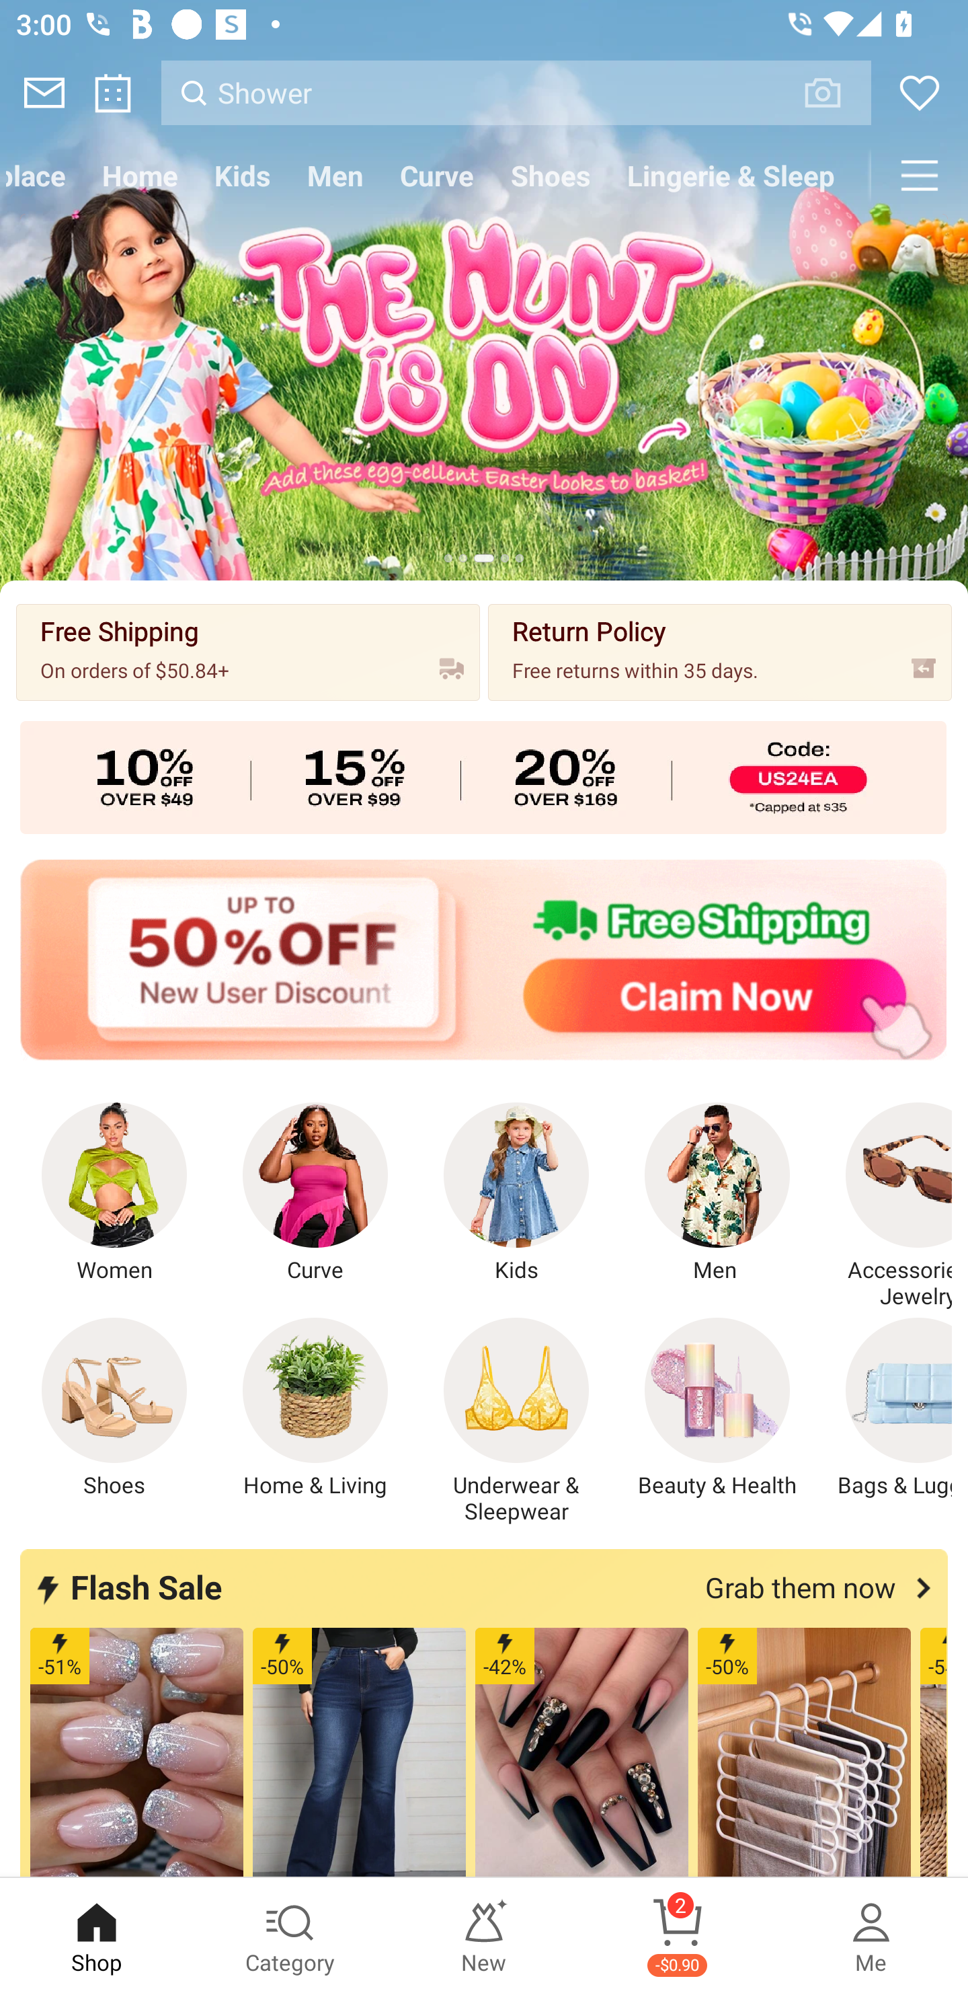  Describe the element at coordinates (315, 1193) in the screenshot. I see `Curve` at that location.